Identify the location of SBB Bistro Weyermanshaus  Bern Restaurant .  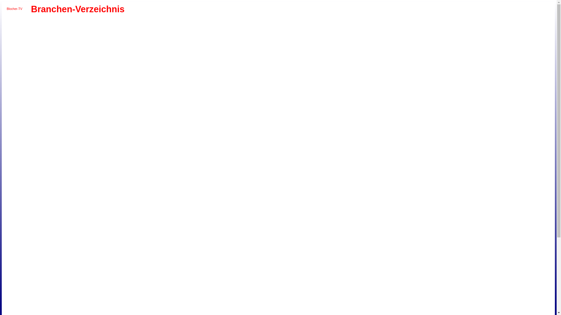
(61, 90).